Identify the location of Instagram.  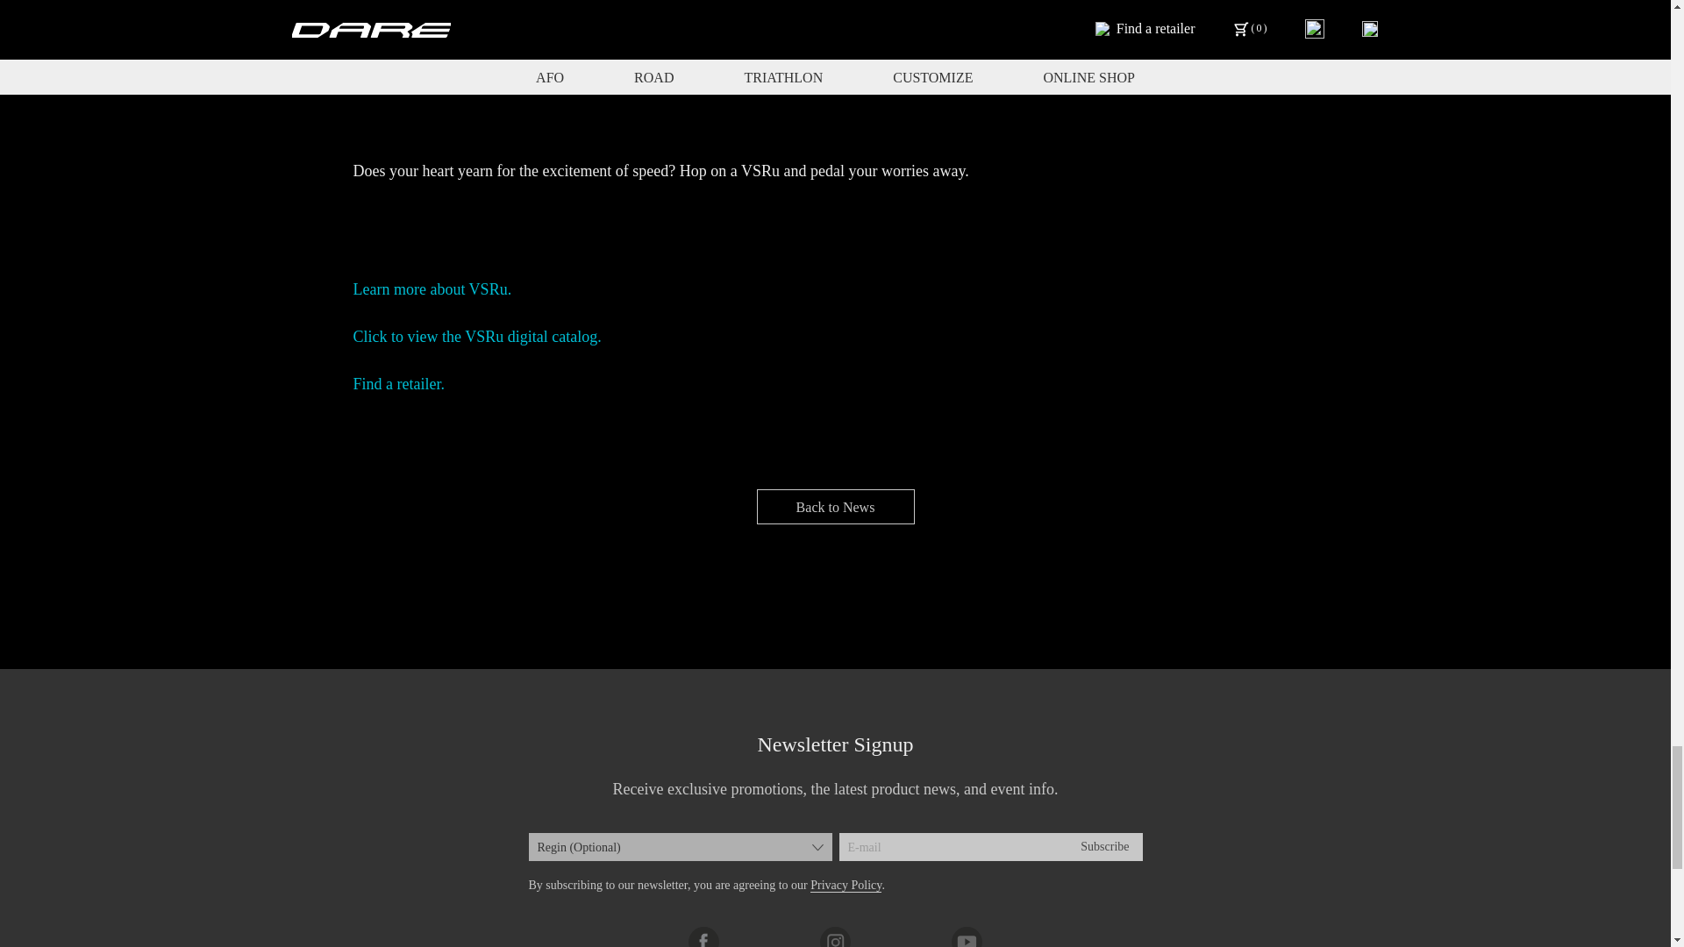
(835, 936).